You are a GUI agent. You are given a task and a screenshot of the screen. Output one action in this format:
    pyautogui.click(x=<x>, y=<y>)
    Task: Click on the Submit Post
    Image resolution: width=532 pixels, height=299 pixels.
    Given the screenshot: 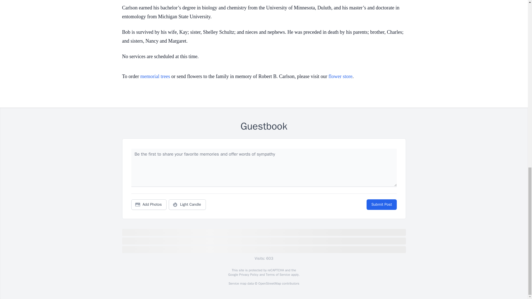 What is the action you would take?
    pyautogui.click(x=381, y=205)
    